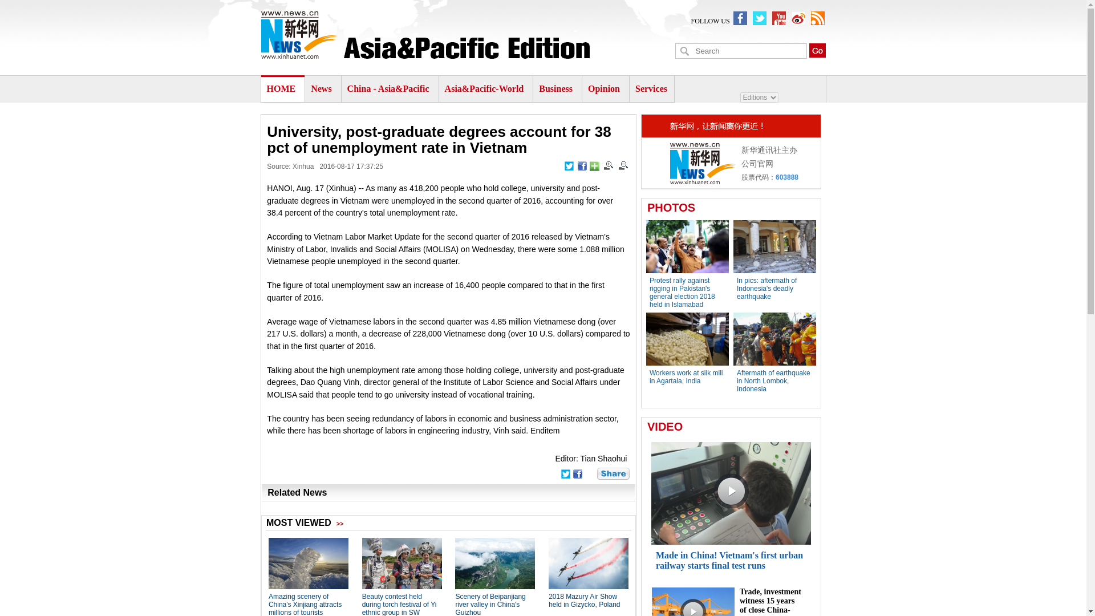  Describe the element at coordinates (817, 50) in the screenshot. I see `Go` at that location.